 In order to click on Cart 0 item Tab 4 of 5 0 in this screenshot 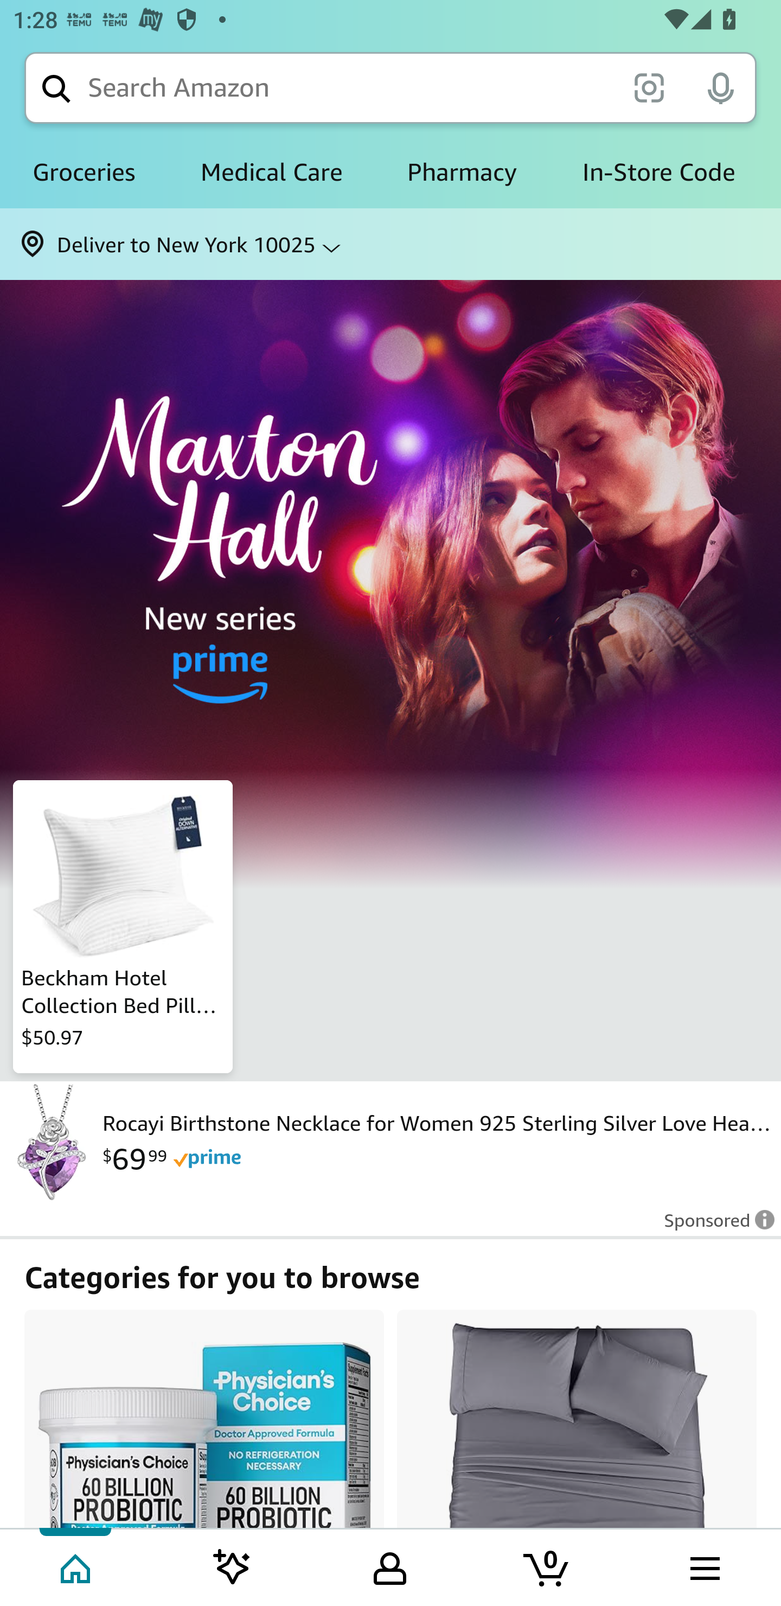, I will do `click(547, 1566)`.